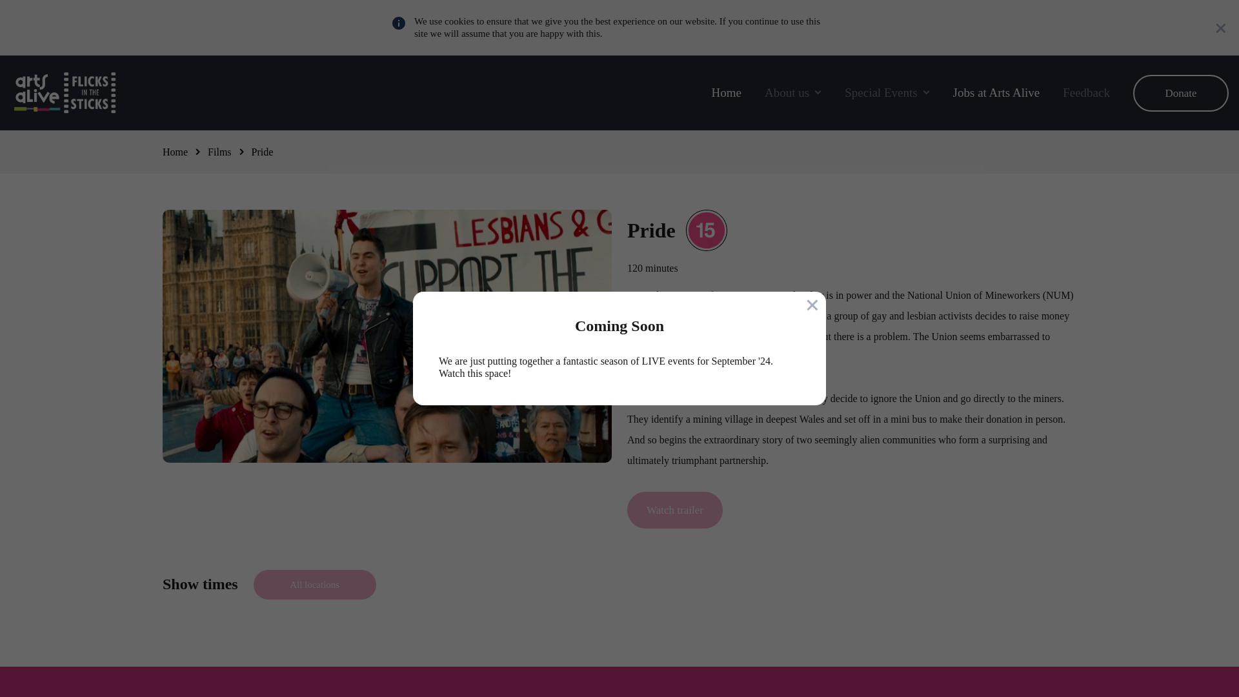 The width and height of the screenshot is (1239, 697). I want to click on Home, so click(65, 92).